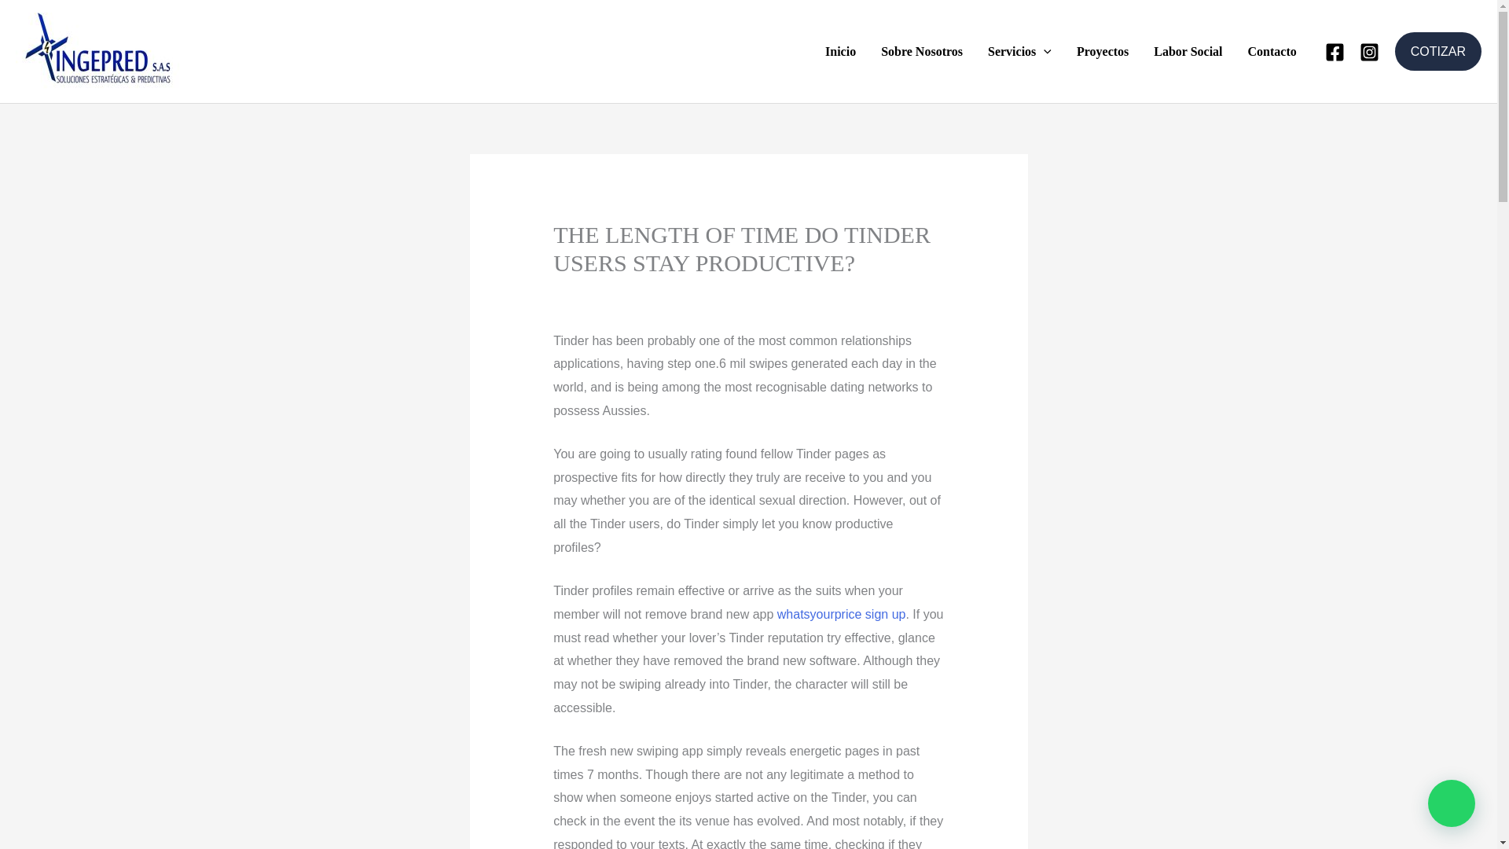 The image size is (1509, 849). I want to click on admin, so click(847, 294).